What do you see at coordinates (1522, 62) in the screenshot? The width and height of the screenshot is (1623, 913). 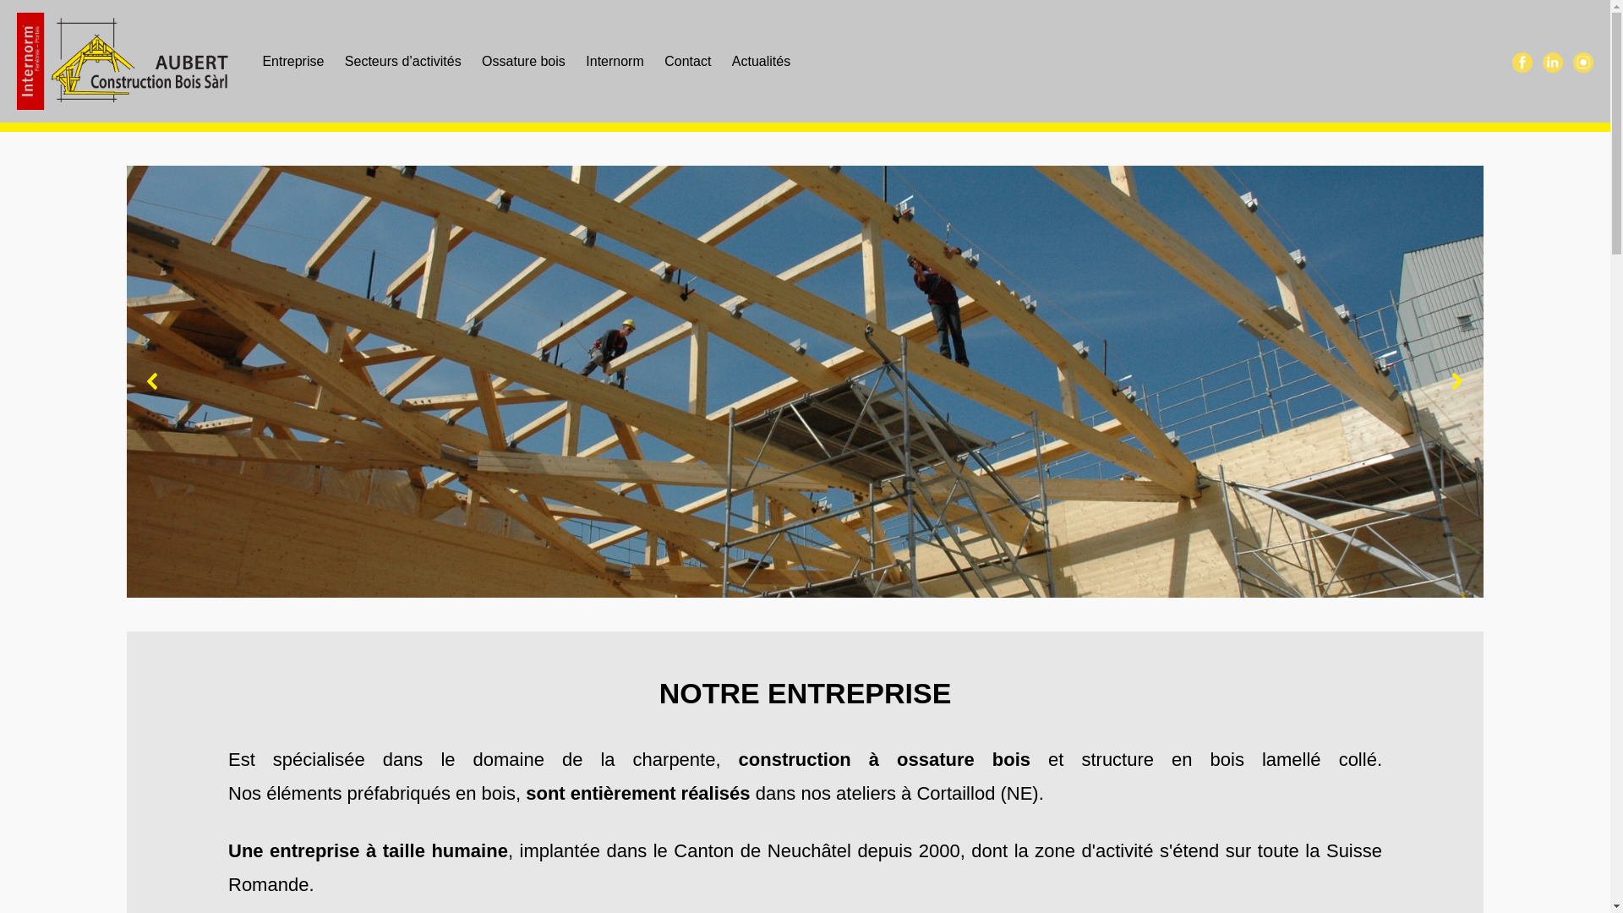 I see `Follow Us on Facebook` at bounding box center [1522, 62].